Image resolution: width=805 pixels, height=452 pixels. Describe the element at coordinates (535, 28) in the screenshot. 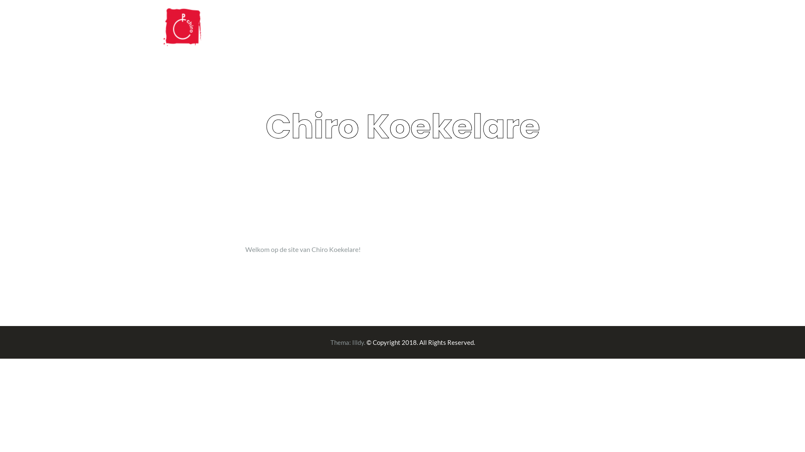

I see `Info` at that location.